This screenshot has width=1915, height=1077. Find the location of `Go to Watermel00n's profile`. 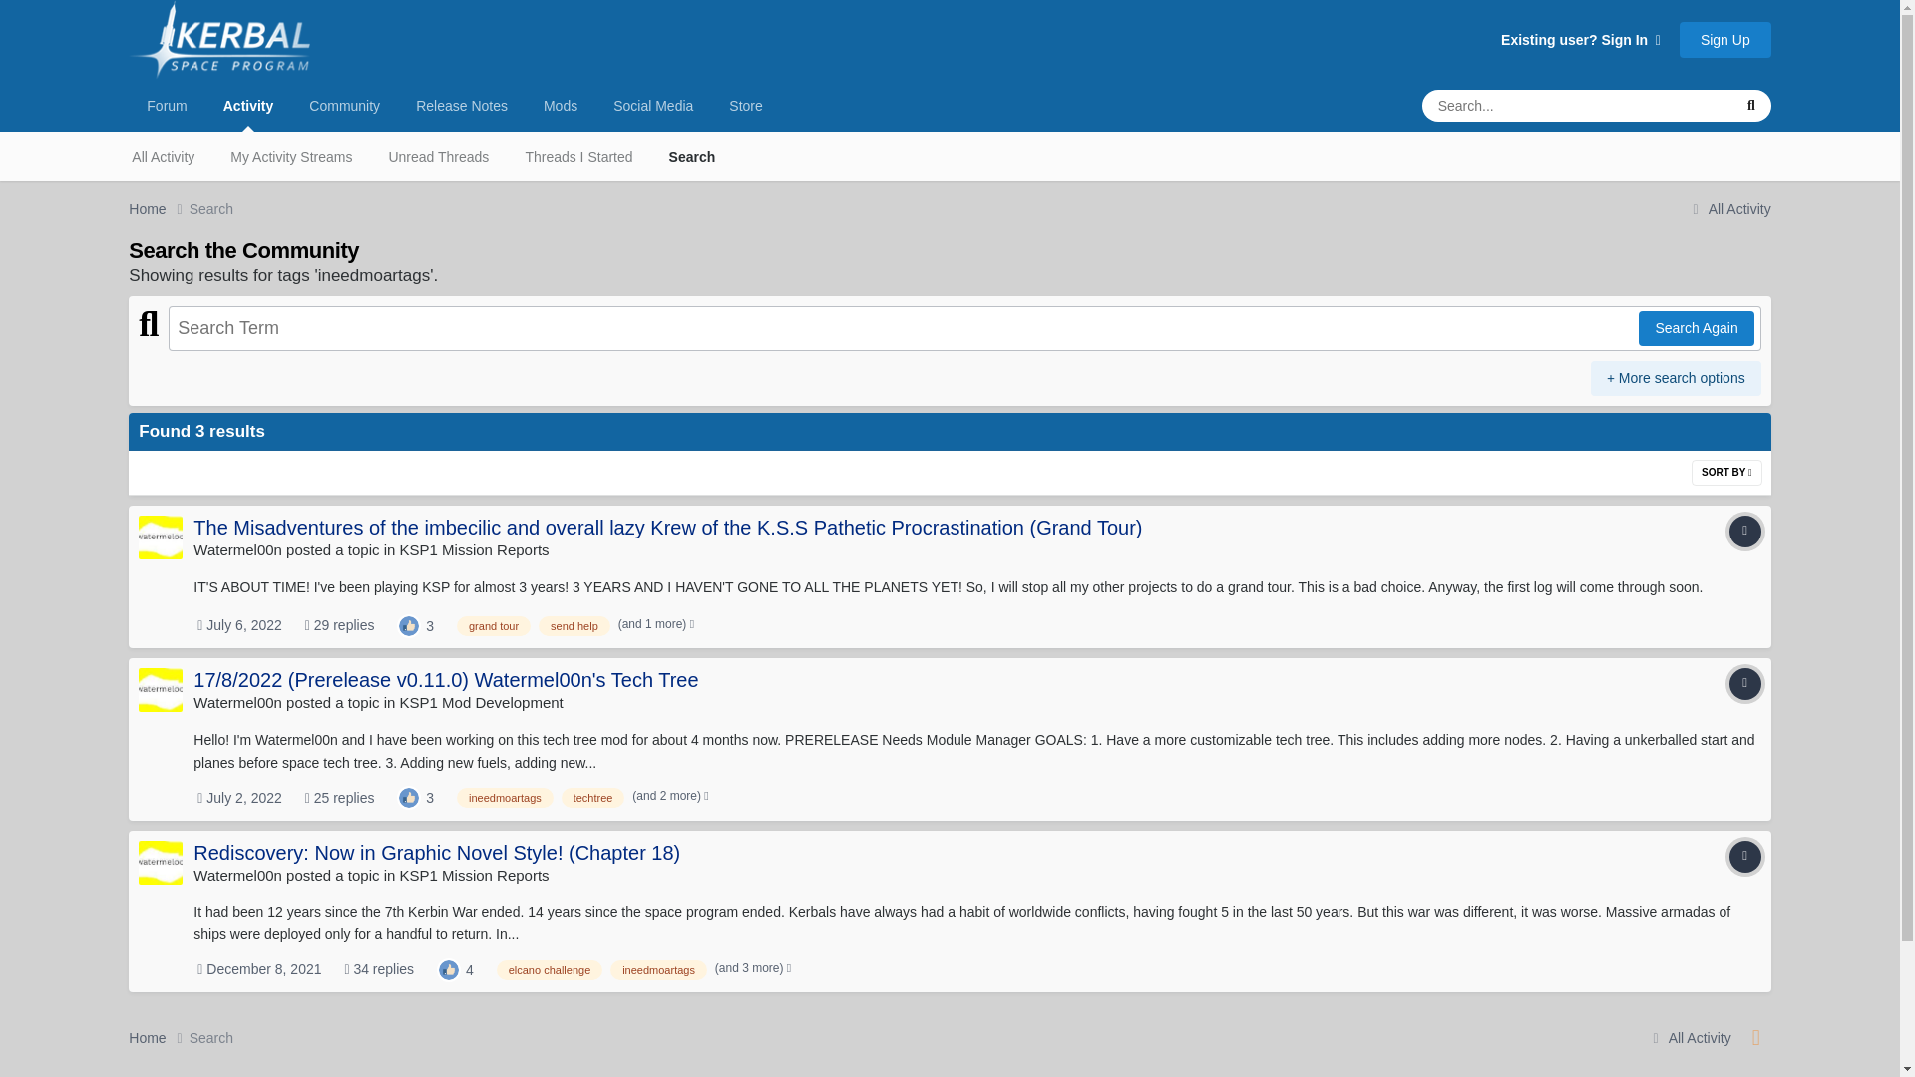

Go to Watermel00n's profile is located at coordinates (237, 702).